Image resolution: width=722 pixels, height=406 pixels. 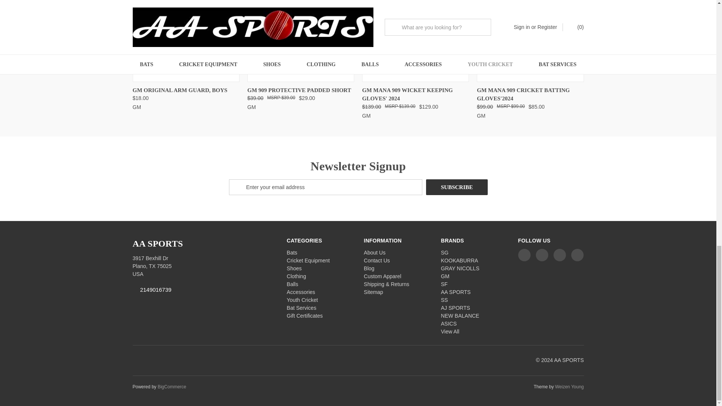 What do you see at coordinates (185, 40) in the screenshot?
I see `GM  Original Arm Guard, Boys` at bounding box center [185, 40].